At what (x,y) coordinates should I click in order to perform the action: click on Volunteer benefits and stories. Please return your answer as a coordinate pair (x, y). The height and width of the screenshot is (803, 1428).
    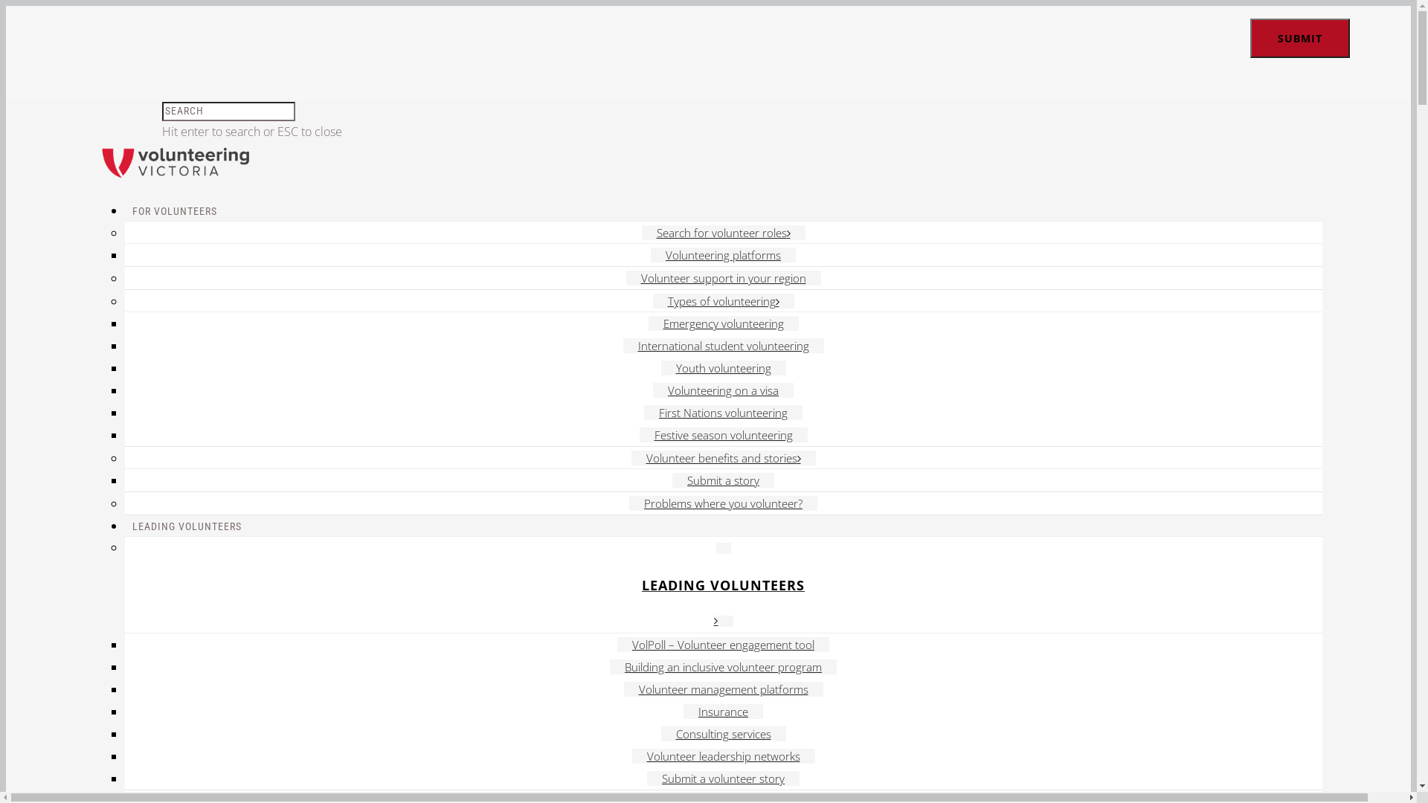
    Looking at the image, I should click on (723, 458).